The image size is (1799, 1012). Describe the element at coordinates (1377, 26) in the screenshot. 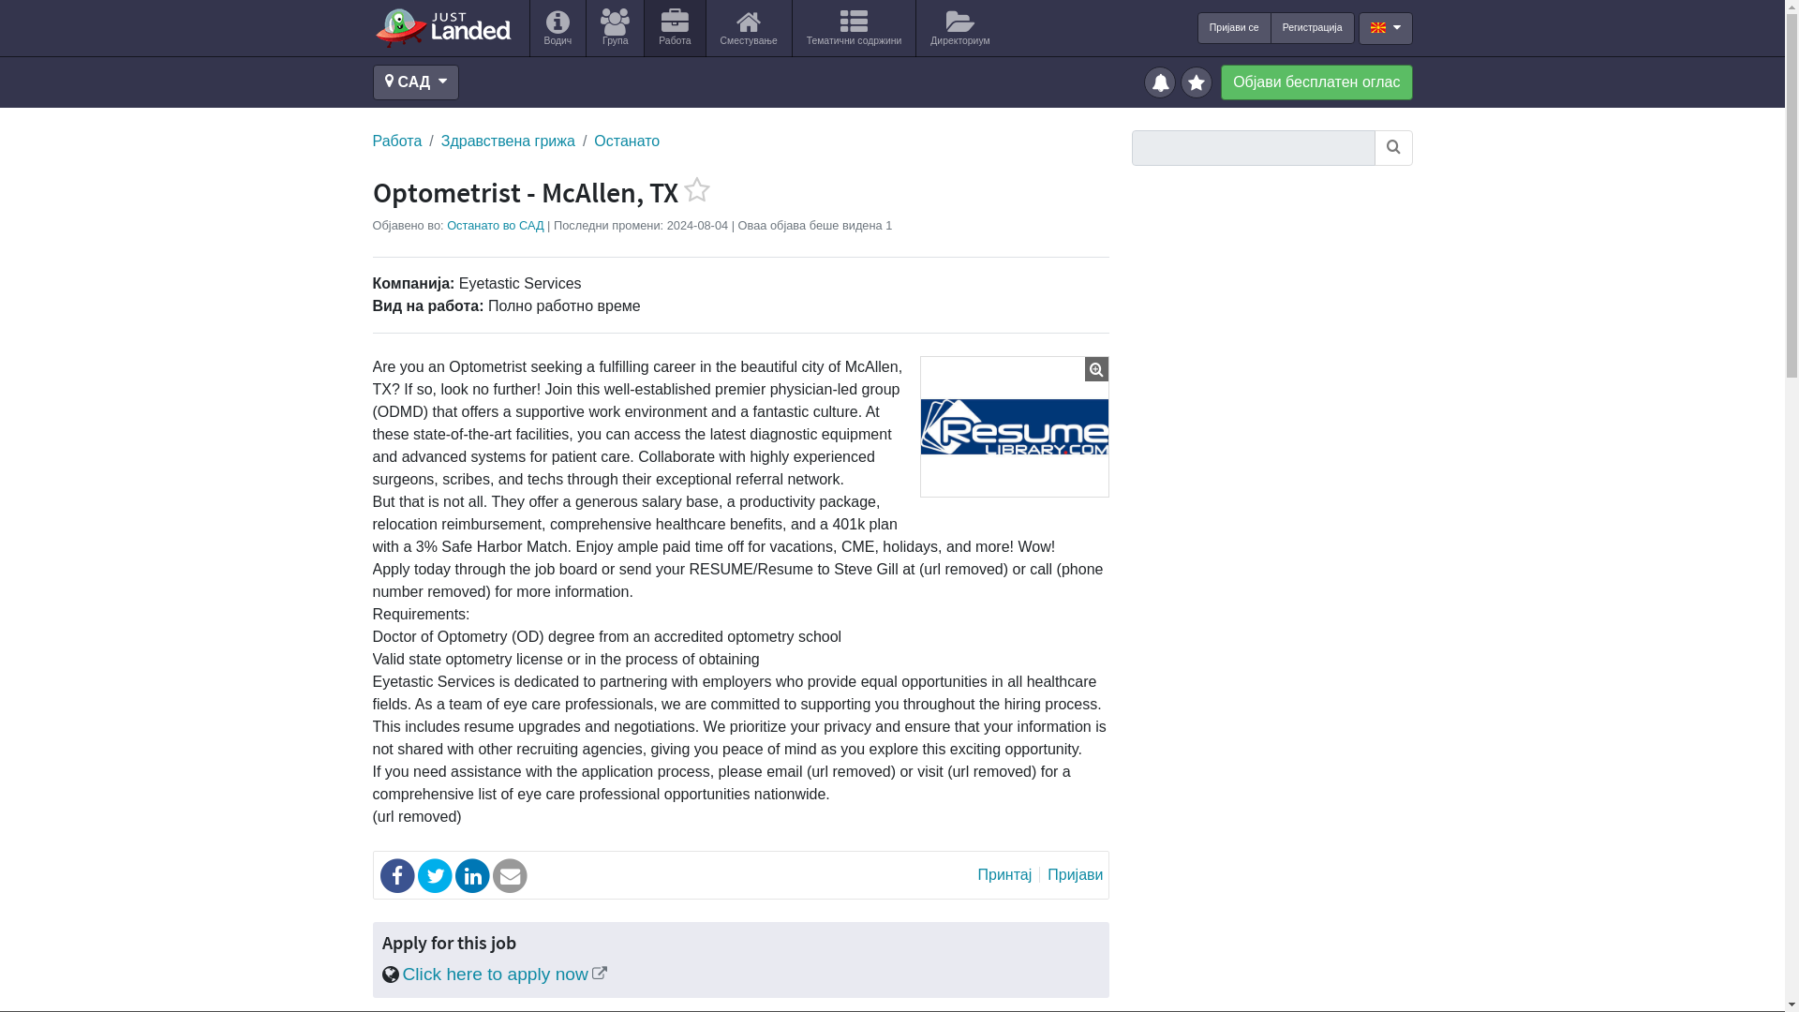

I see `Macedonian` at that location.